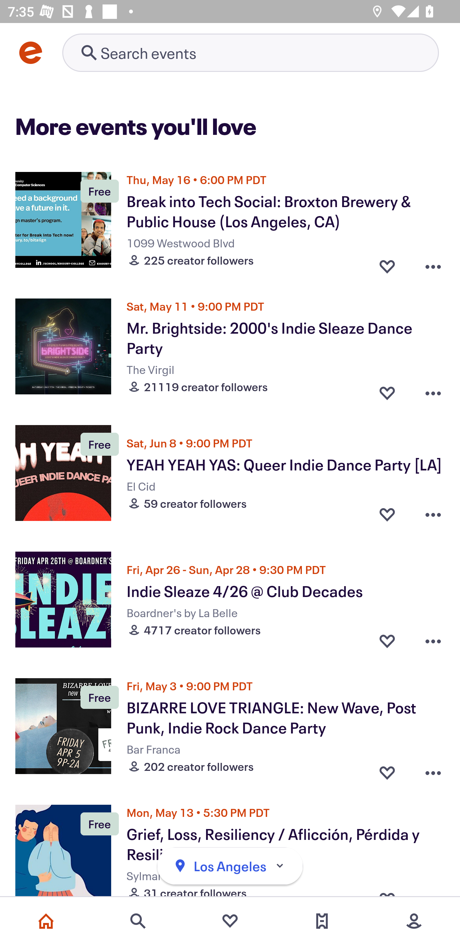 Image resolution: width=460 pixels, height=946 pixels. What do you see at coordinates (138, 921) in the screenshot?
I see `Search events` at bounding box center [138, 921].